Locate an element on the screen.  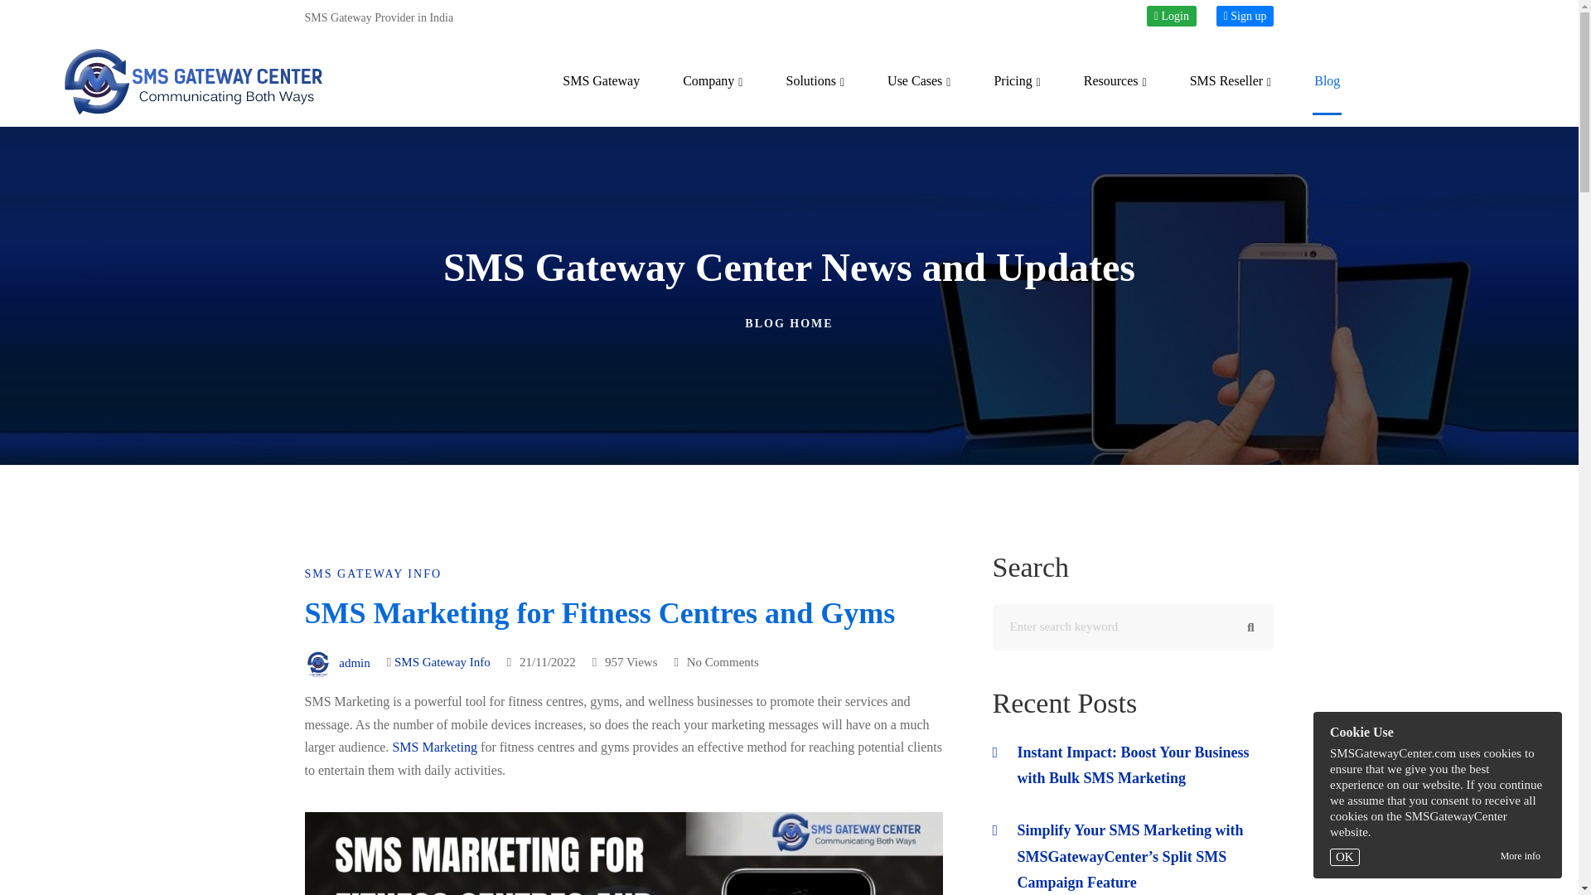
Use Cases is located at coordinates (918, 81).